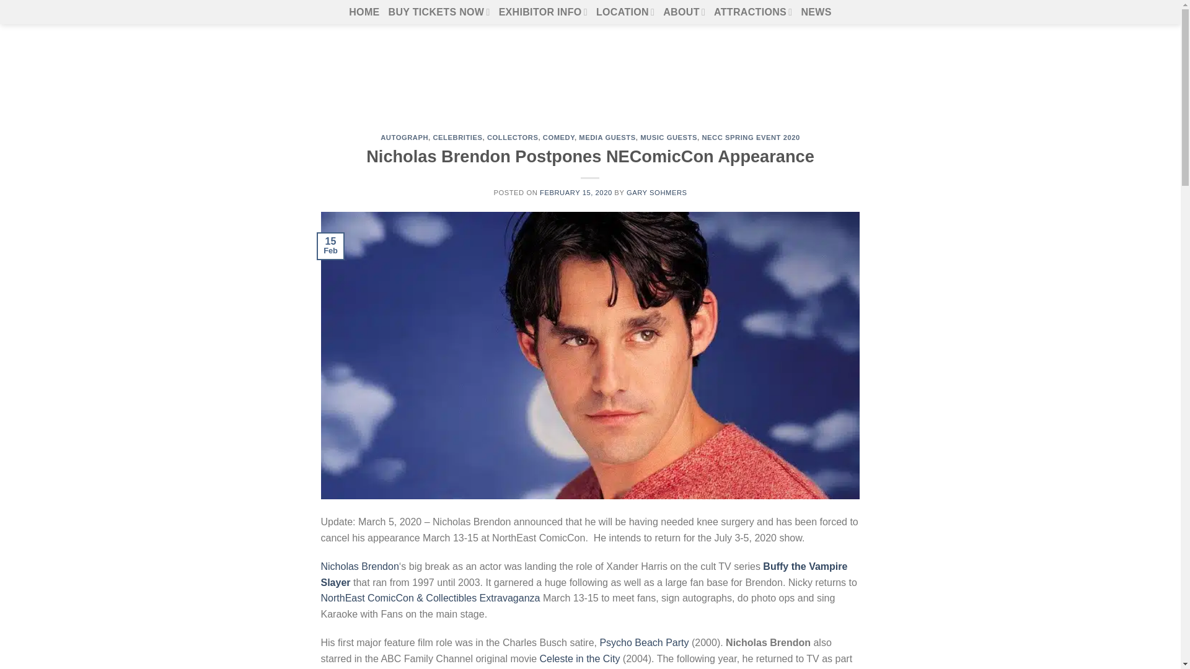  What do you see at coordinates (404, 138) in the screenshot?
I see `AUTOGRAPH` at bounding box center [404, 138].